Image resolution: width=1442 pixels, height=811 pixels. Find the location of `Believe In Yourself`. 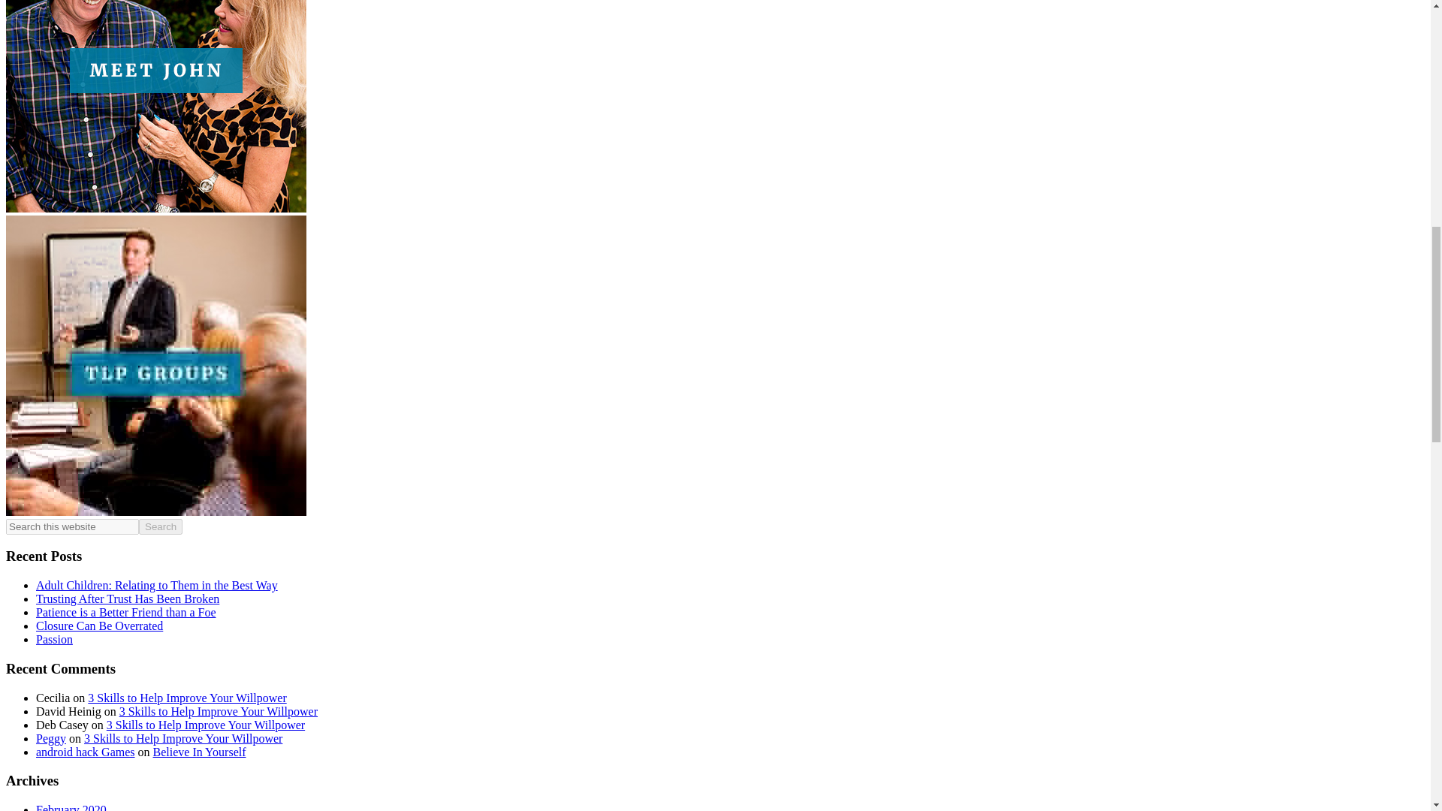

Believe In Yourself is located at coordinates (200, 751).